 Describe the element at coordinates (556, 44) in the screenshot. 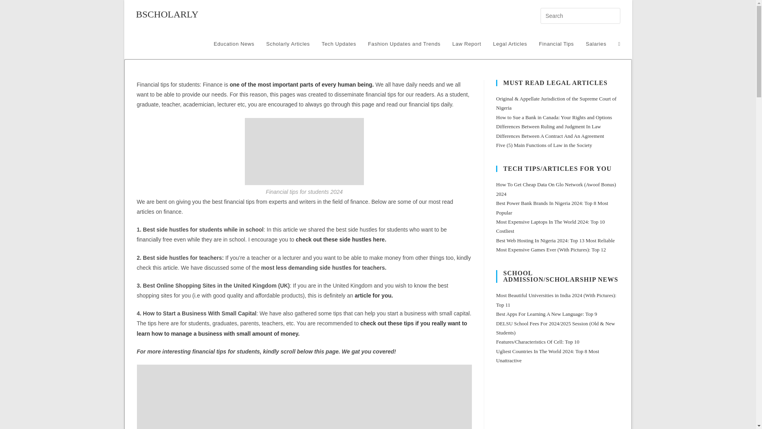

I see `Financial Tips` at that location.